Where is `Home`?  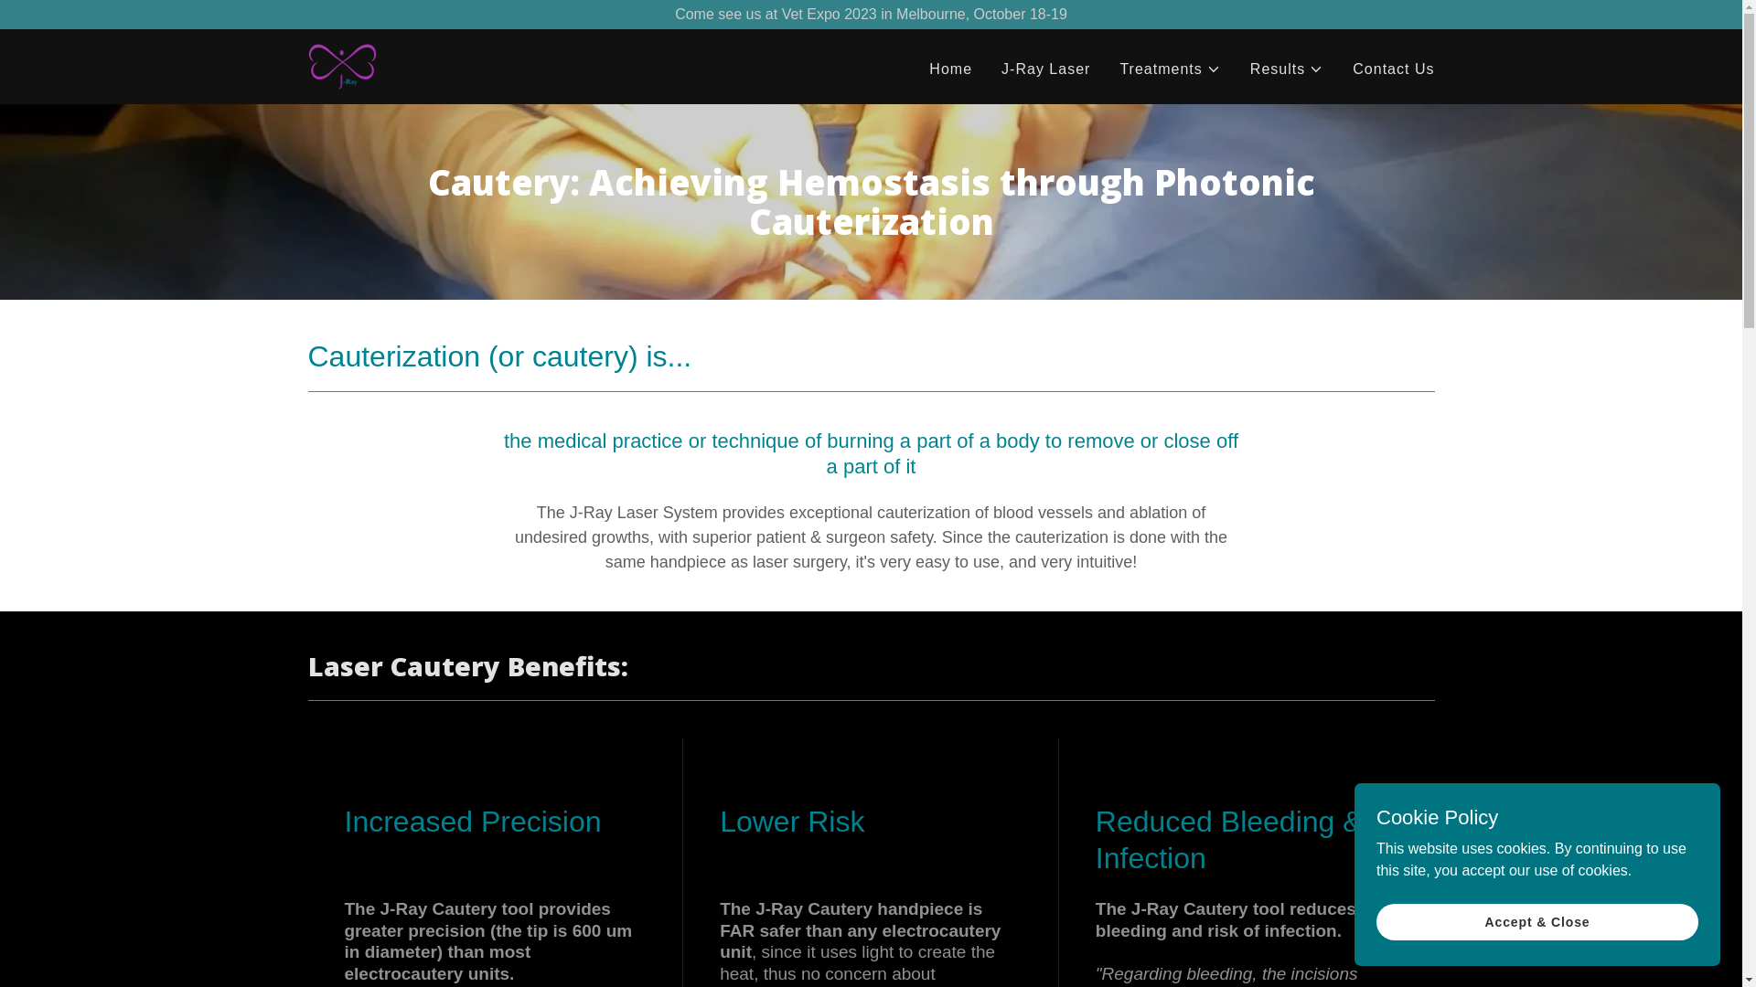 Home is located at coordinates (950, 69).